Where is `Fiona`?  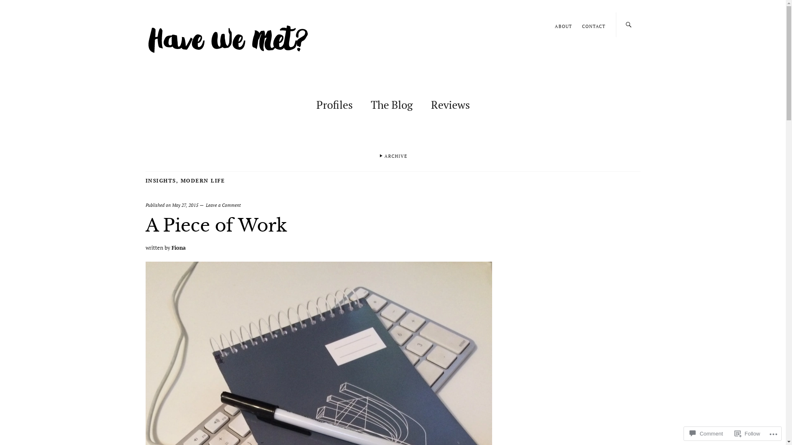
Fiona is located at coordinates (179, 248).